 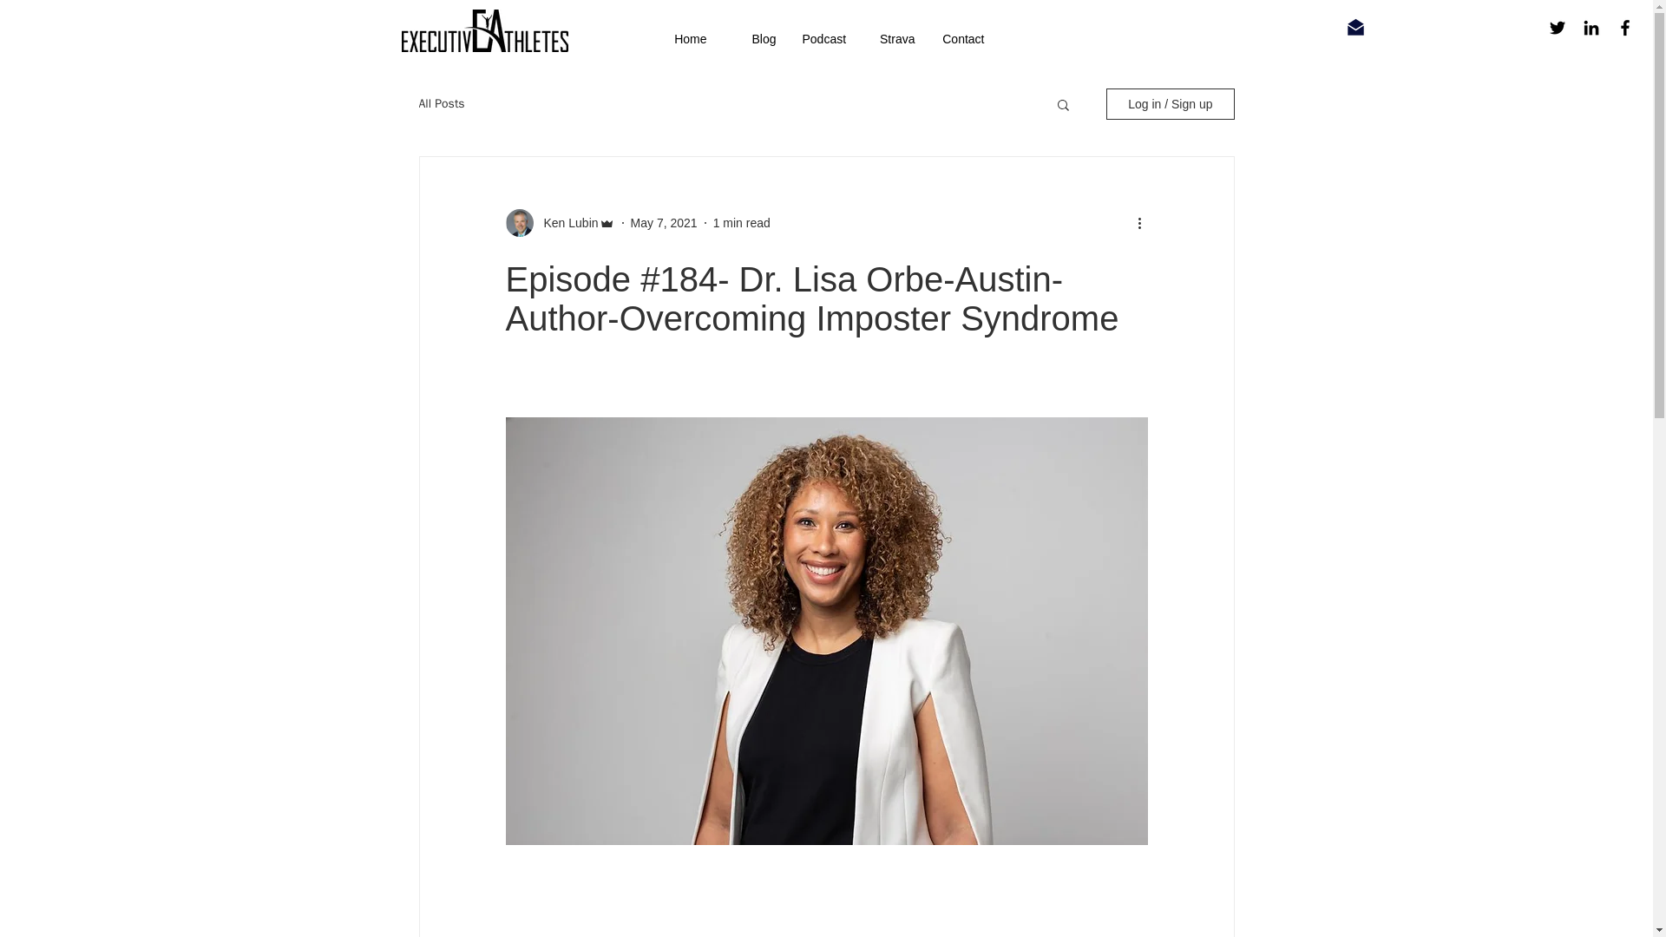 What do you see at coordinates (963, 39) in the screenshot?
I see `Contact` at bounding box center [963, 39].